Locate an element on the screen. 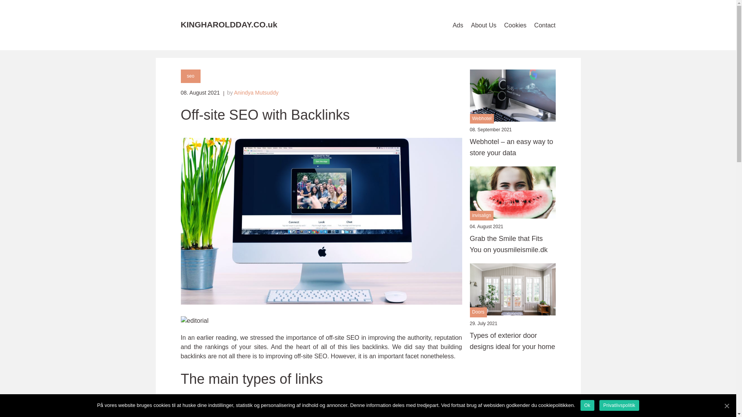 The image size is (742, 417). Types of exterior door designs ideal for your home is located at coordinates (512, 341).